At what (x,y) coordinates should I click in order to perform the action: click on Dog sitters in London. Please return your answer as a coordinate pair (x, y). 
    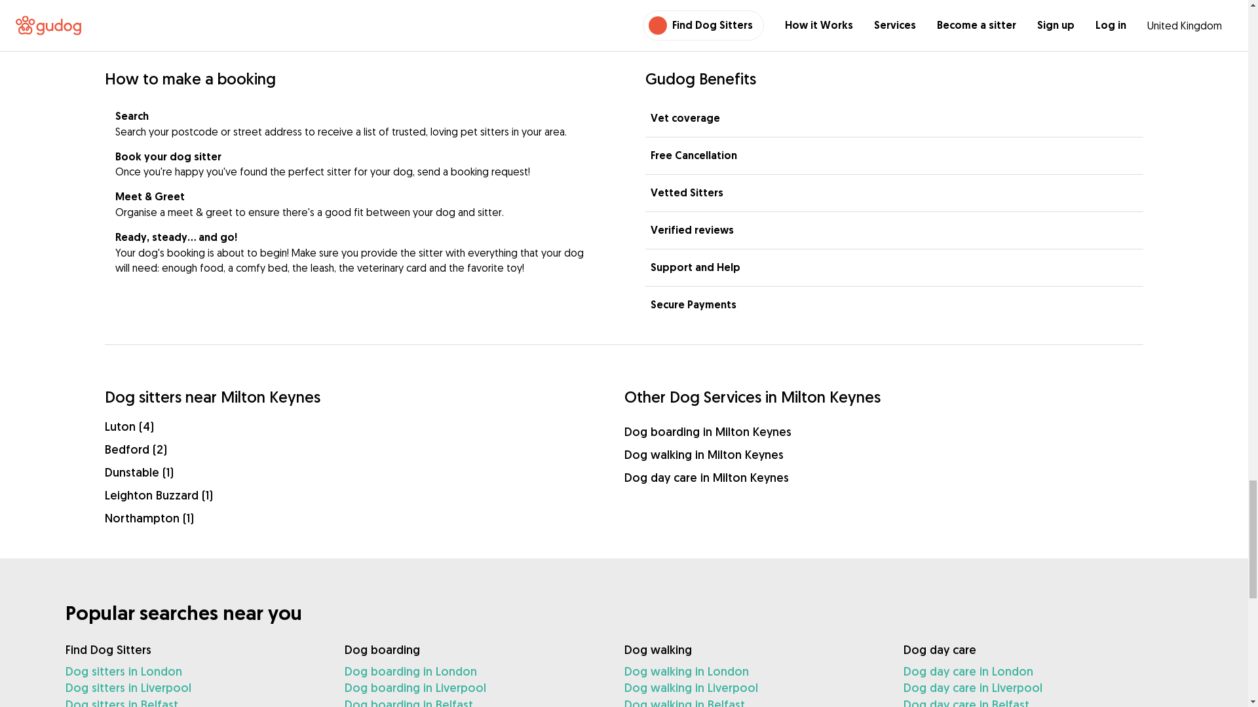
    Looking at the image, I should click on (194, 672).